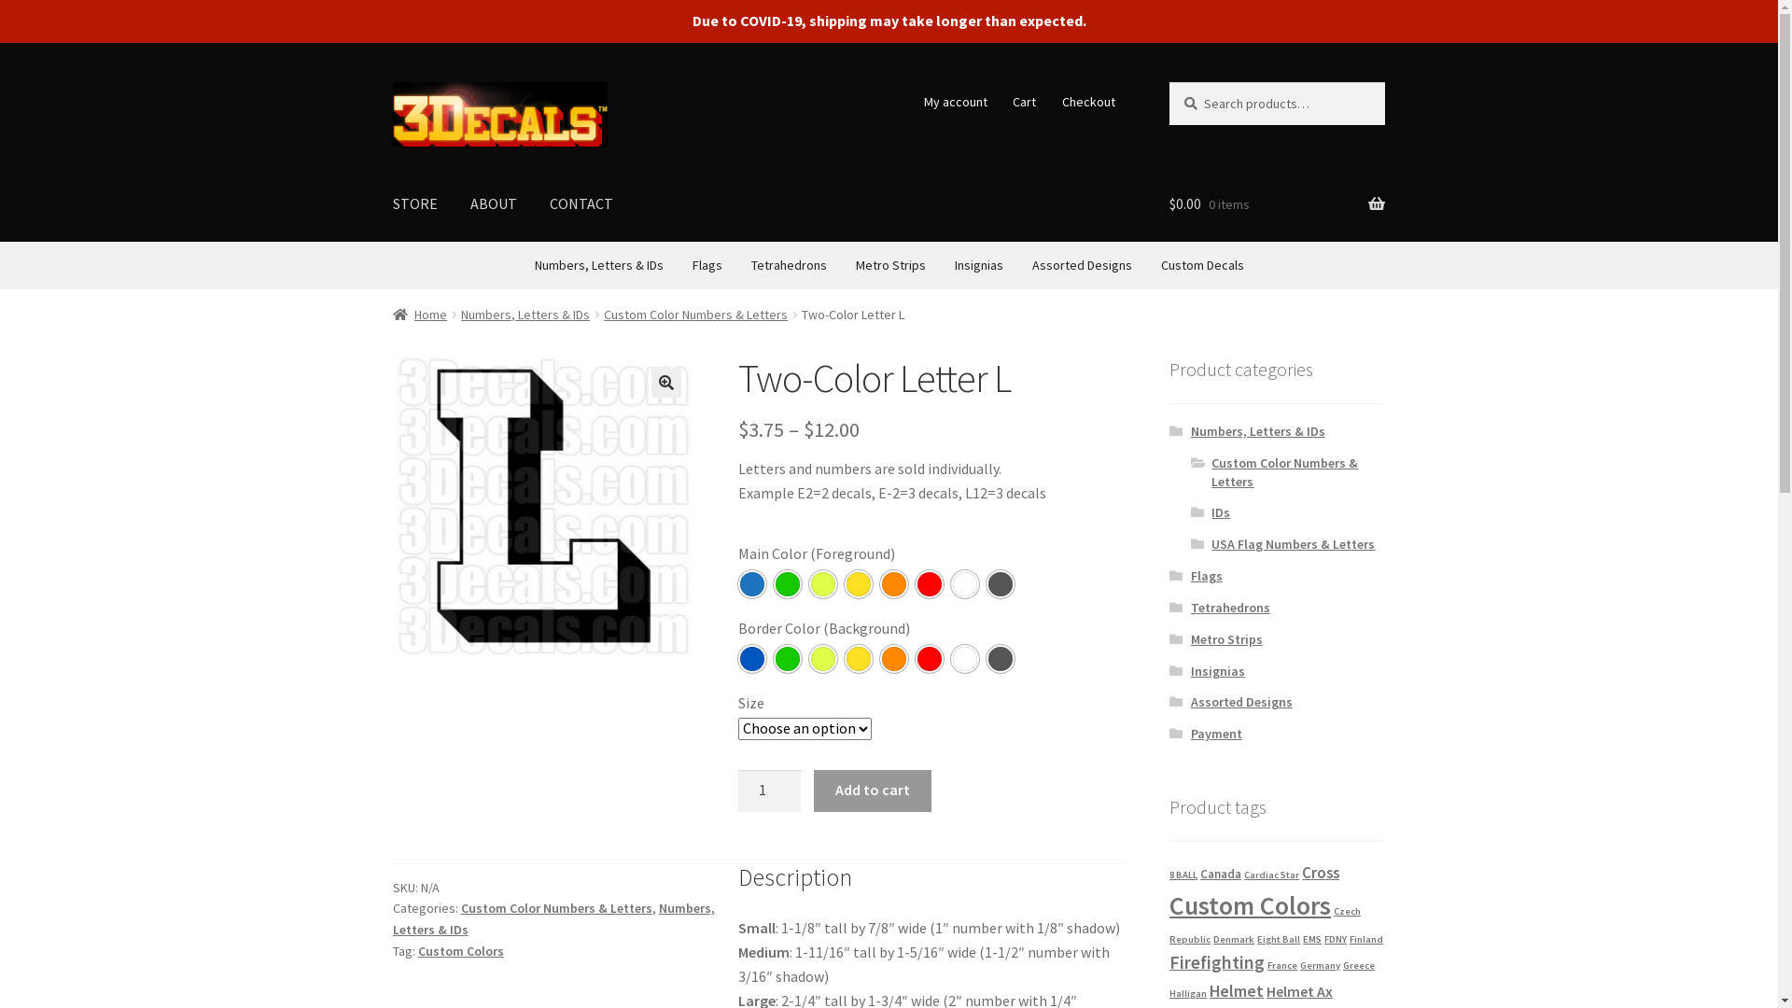  Describe the element at coordinates (978, 265) in the screenshot. I see `Insignias` at that location.